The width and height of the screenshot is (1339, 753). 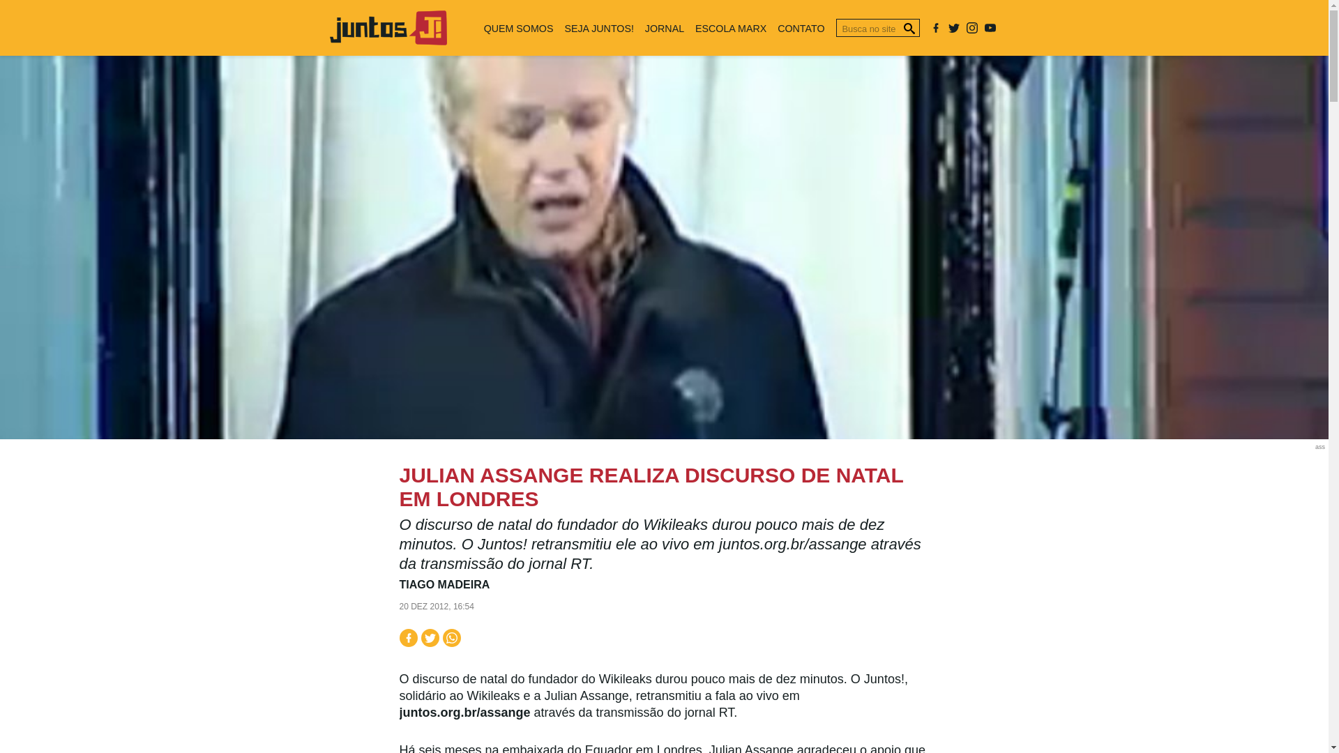 I want to click on Compartilhar no Facebook, so click(x=407, y=637).